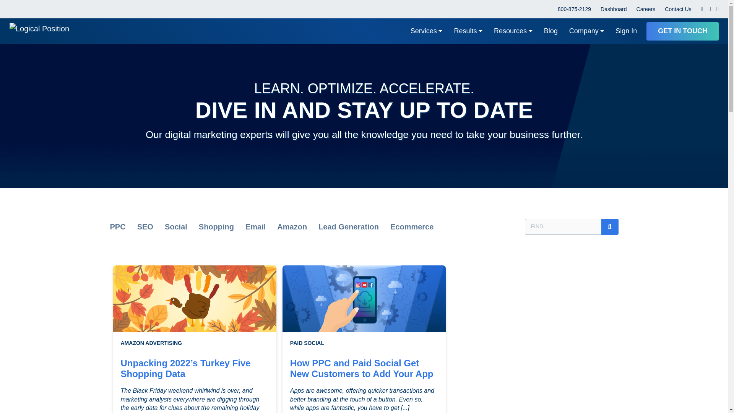 The image size is (734, 413). Describe the element at coordinates (586, 31) in the screenshot. I see `Company` at that location.